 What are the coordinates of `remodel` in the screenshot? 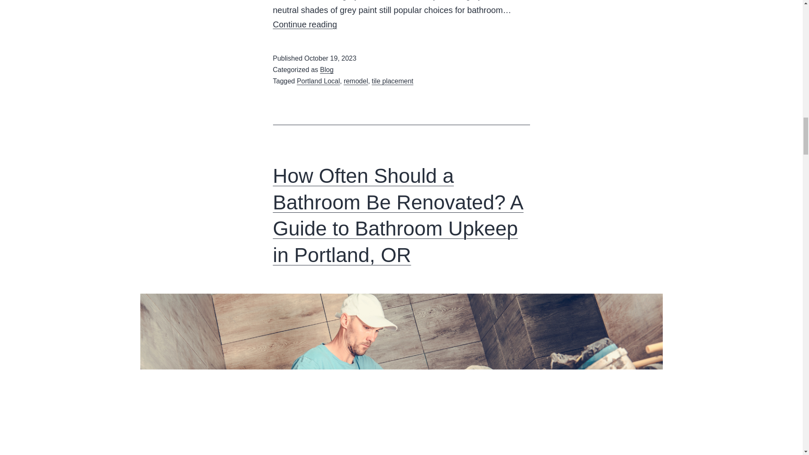 It's located at (356, 81).